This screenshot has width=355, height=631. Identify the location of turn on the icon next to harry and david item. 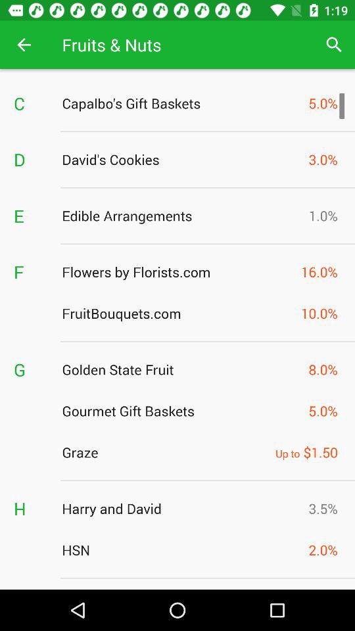
(31, 509).